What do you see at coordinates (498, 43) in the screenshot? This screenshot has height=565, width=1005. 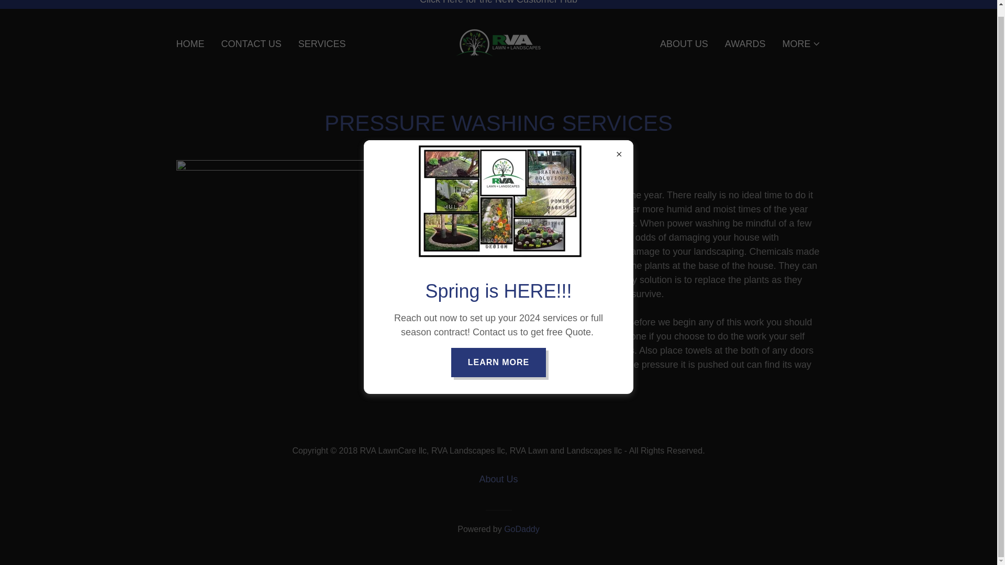 I see `RVA LawnCare` at bounding box center [498, 43].